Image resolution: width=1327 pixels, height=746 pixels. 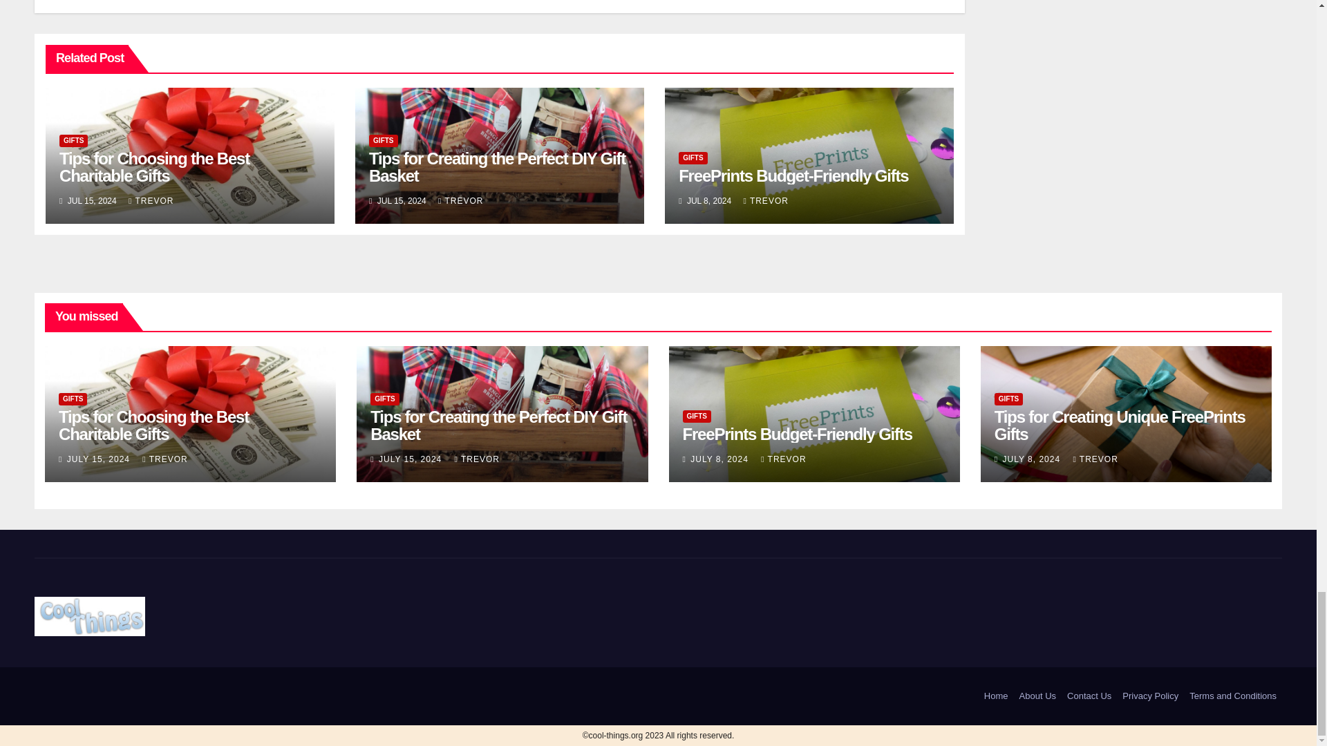 I want to click on FreePrints Budget-Friendly Gifts, so click(x=793, y=175).